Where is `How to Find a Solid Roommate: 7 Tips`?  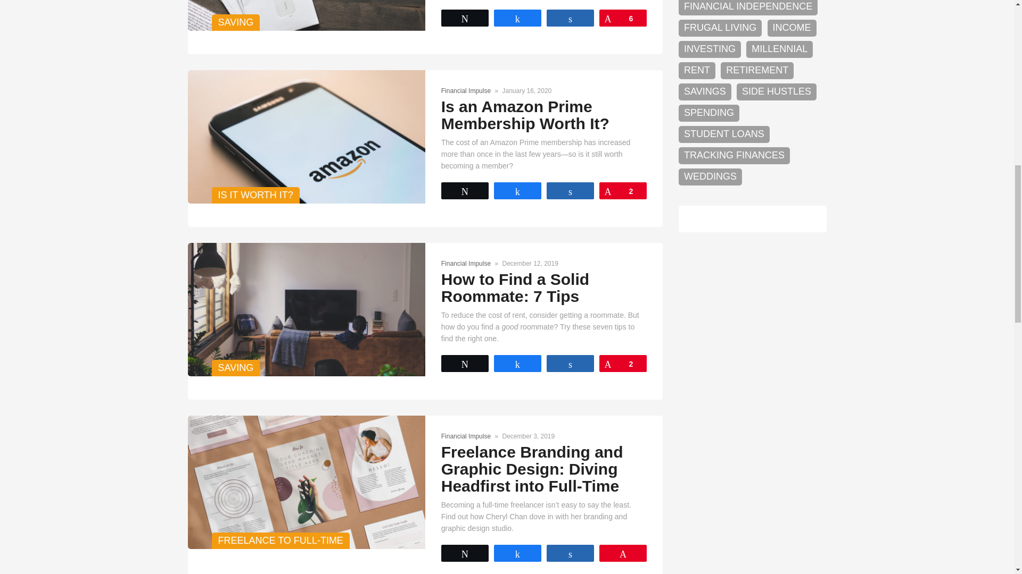 How to Find a Solid Roommate: 7 Tips is located at coordinates (306, 309).